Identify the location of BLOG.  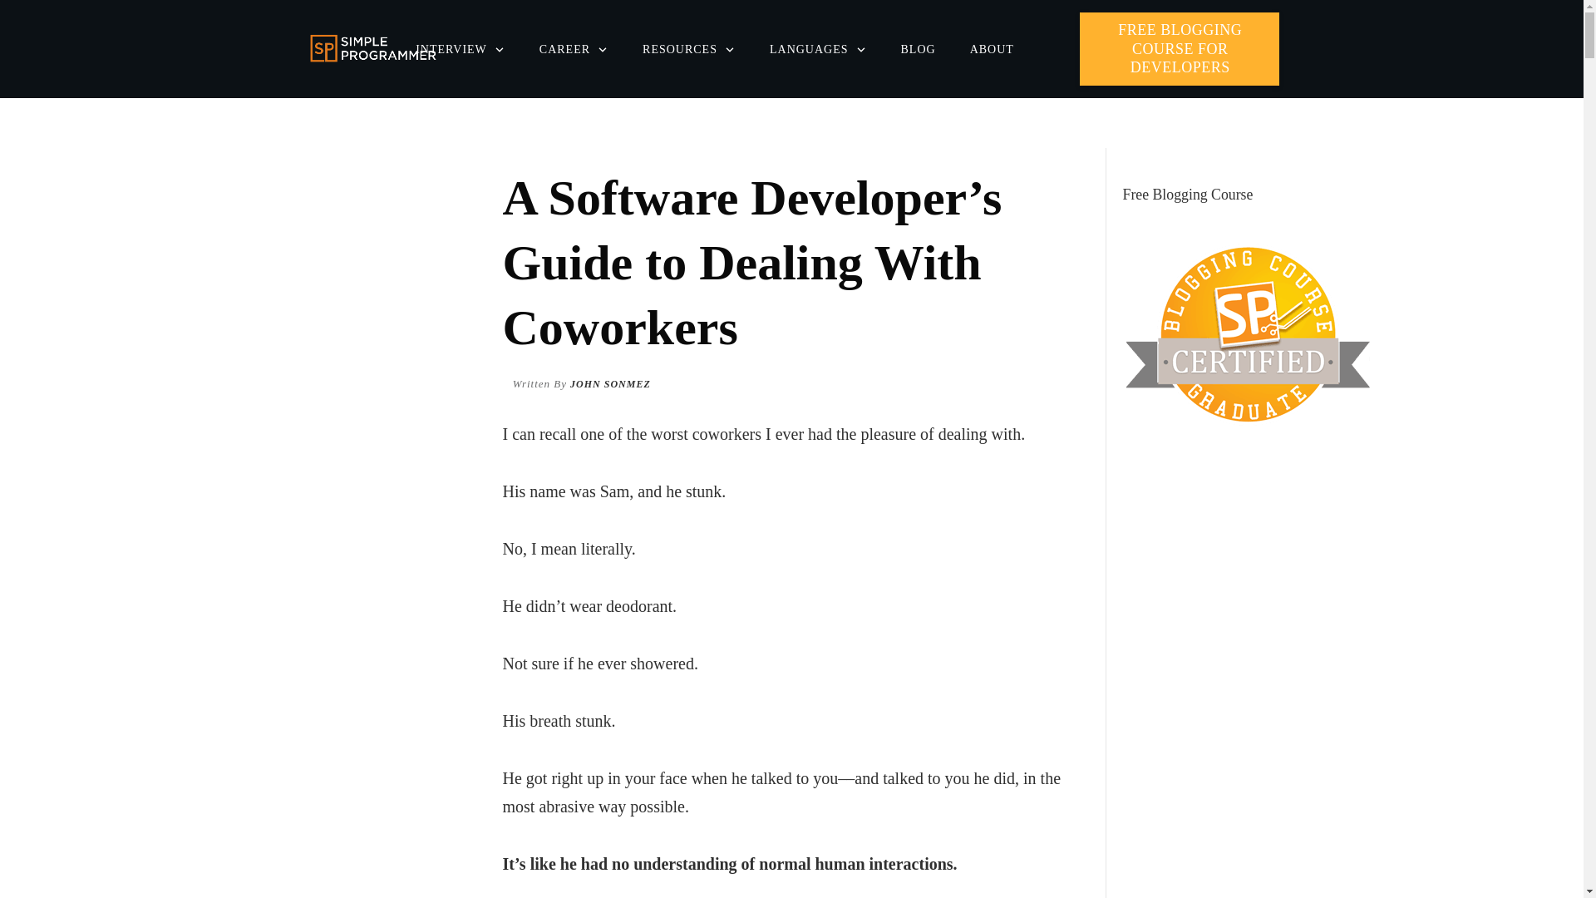
(918, 50).